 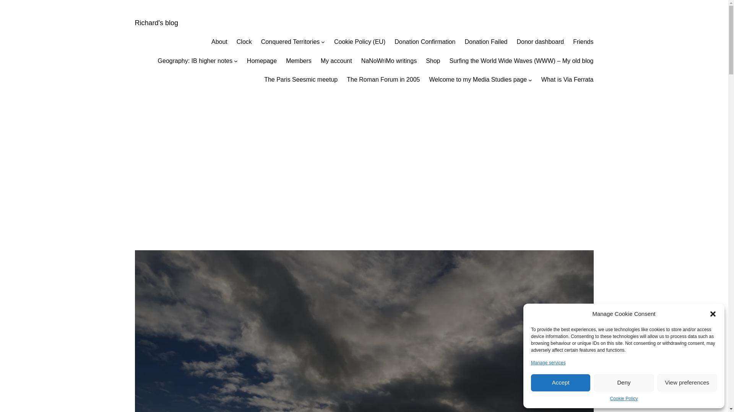 What do you see at coordinates (291, 42) in the screenshot?
I see `Conquered Territories` at bounding box center [291, 42].